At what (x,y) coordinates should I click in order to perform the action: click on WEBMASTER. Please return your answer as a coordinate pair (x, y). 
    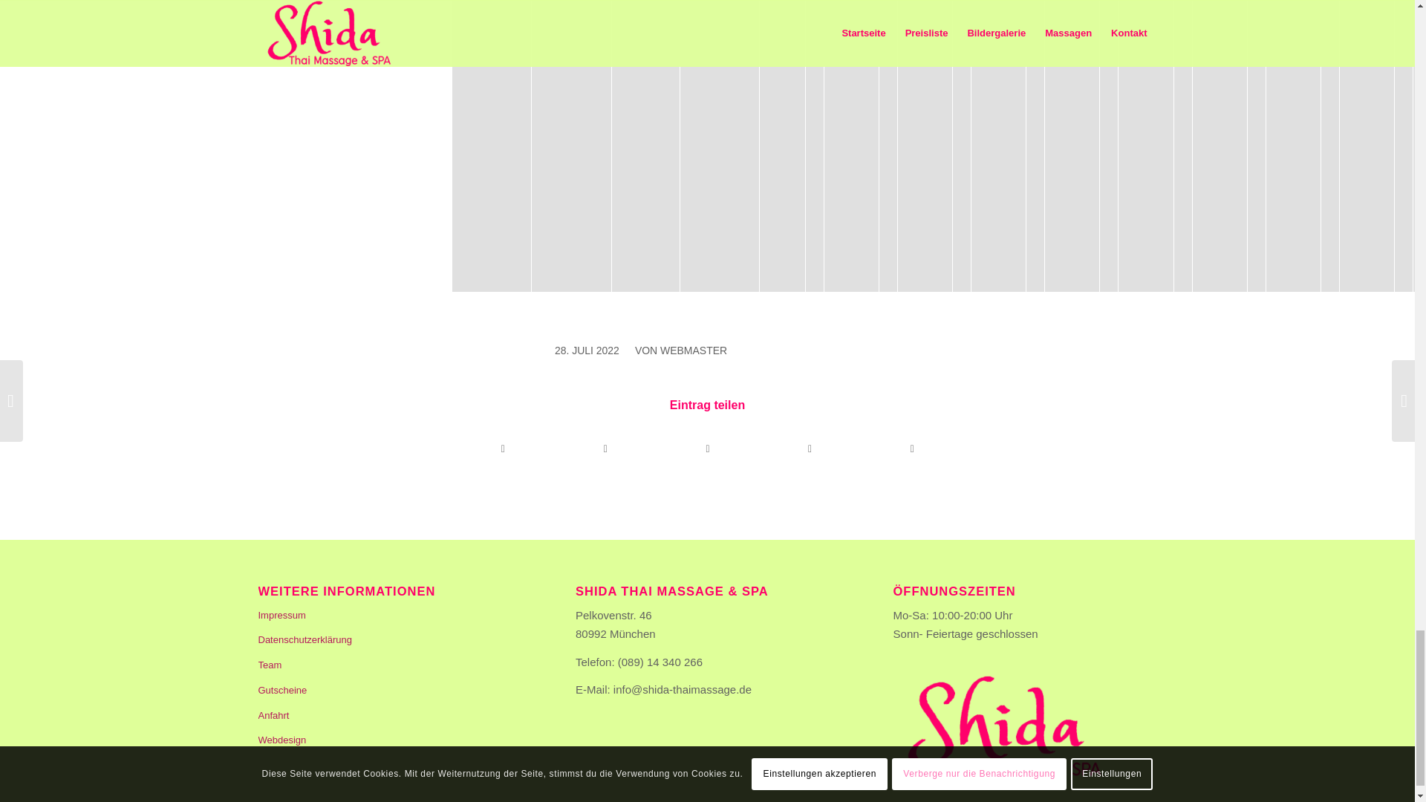
    Looking at the image, I should click on (694, 351).